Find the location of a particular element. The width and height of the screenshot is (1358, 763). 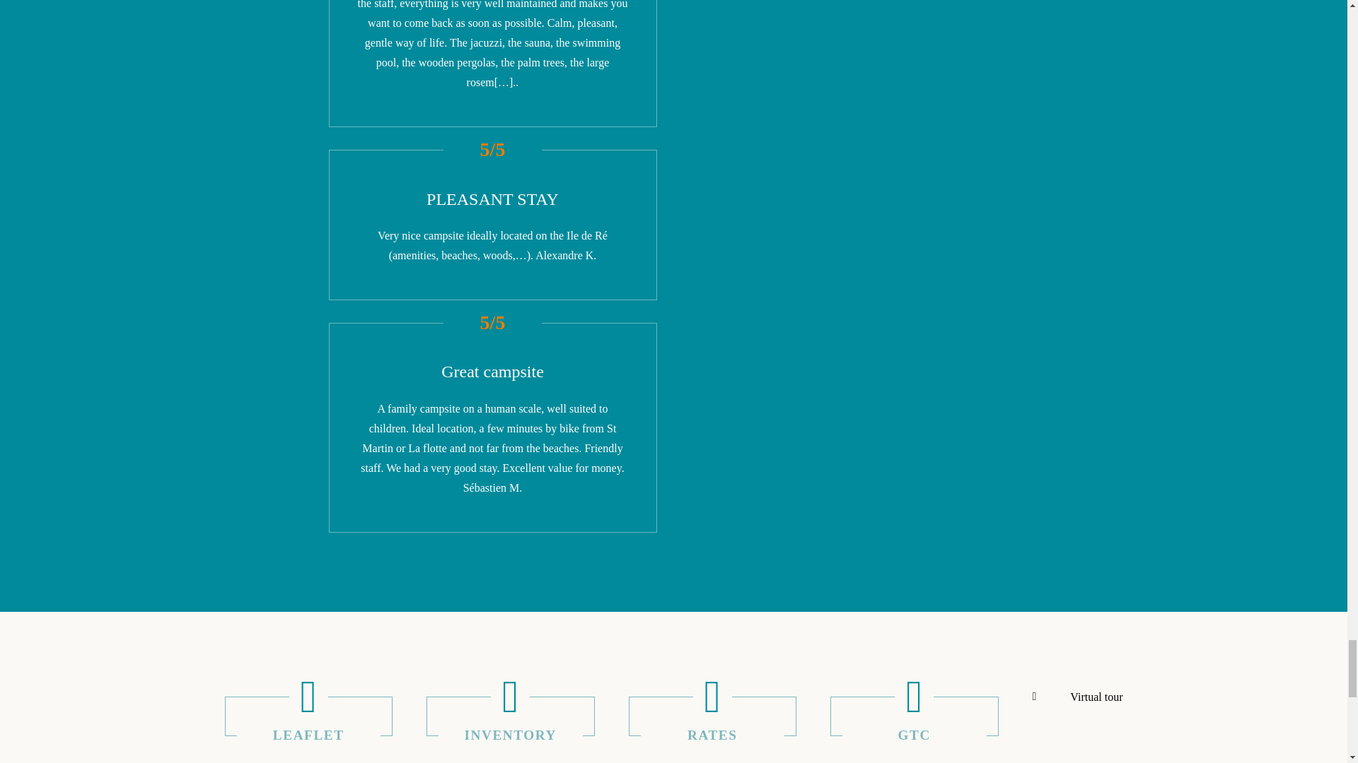

Rates is located at coordinates (712, 716).